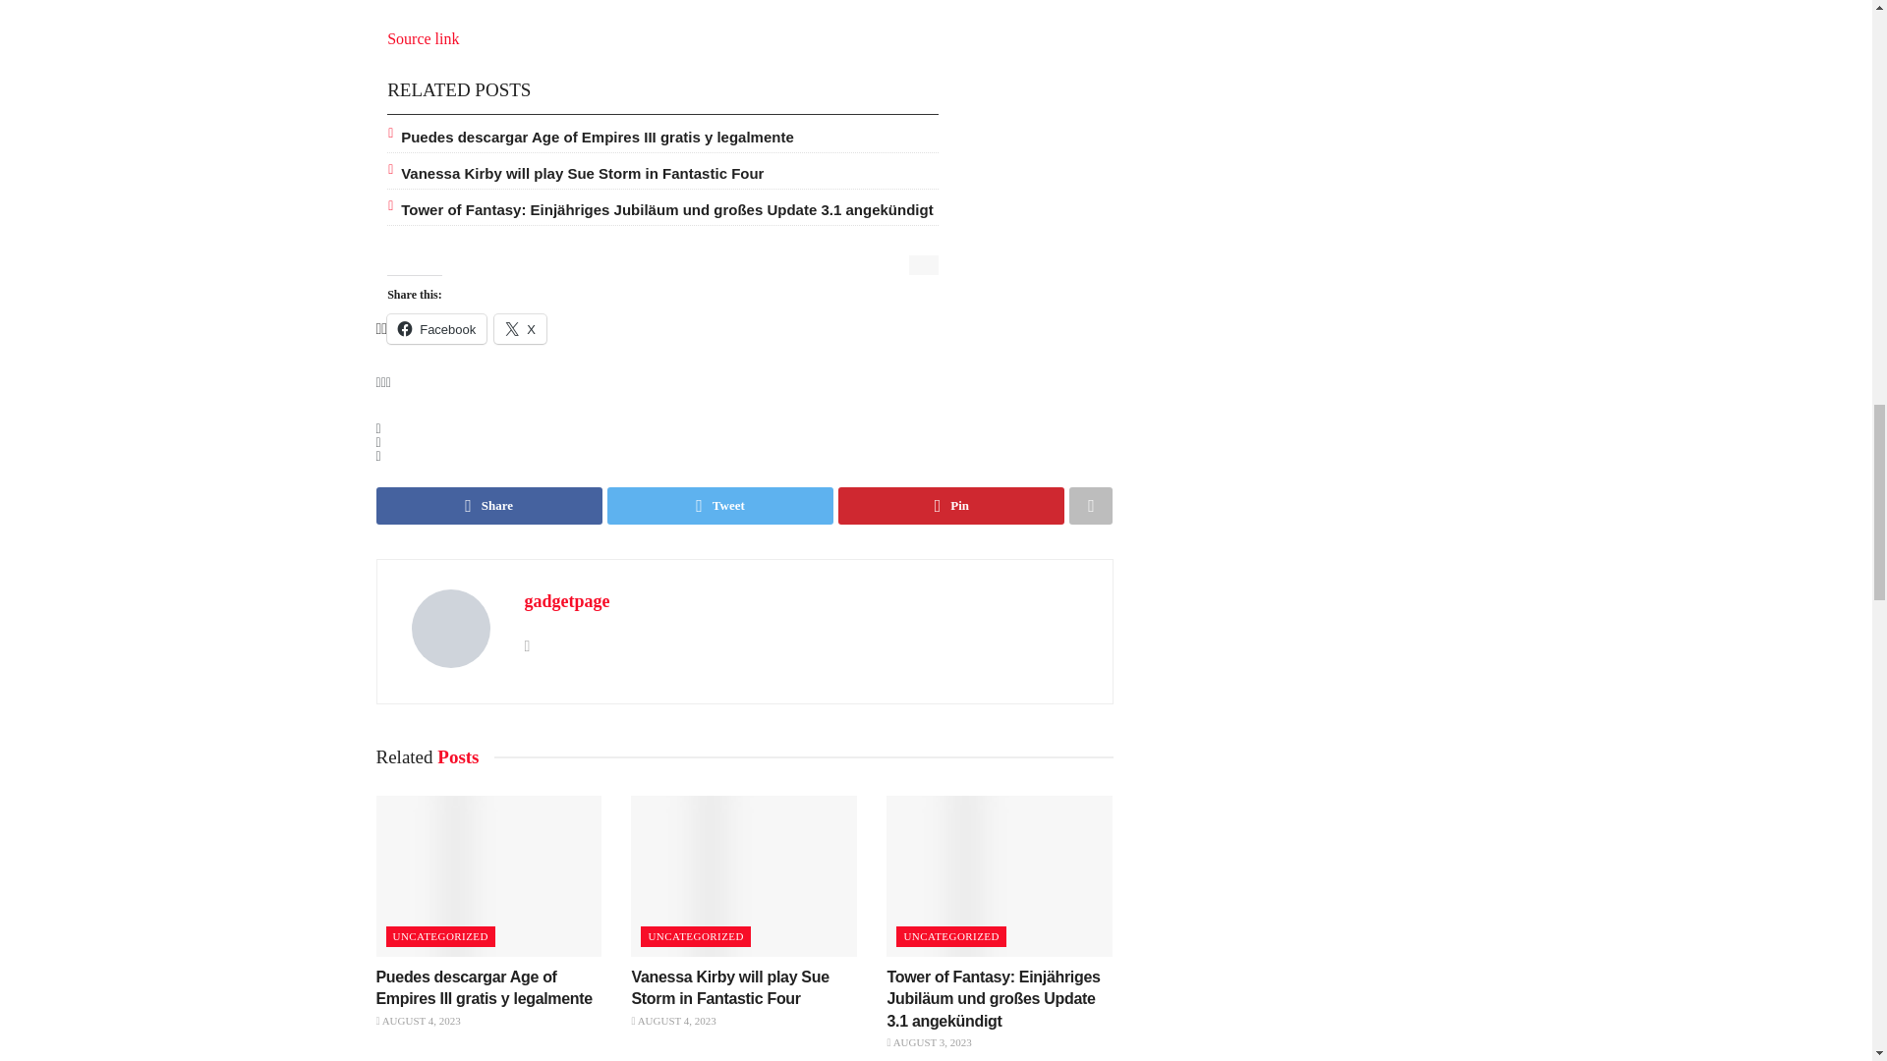 The image size is (1887, 1061). Describe the element at coordinates (582, 173) in the screenshot. I see `Vanessa Kirby will play Sue Storm in Fantastic Four` at that location.